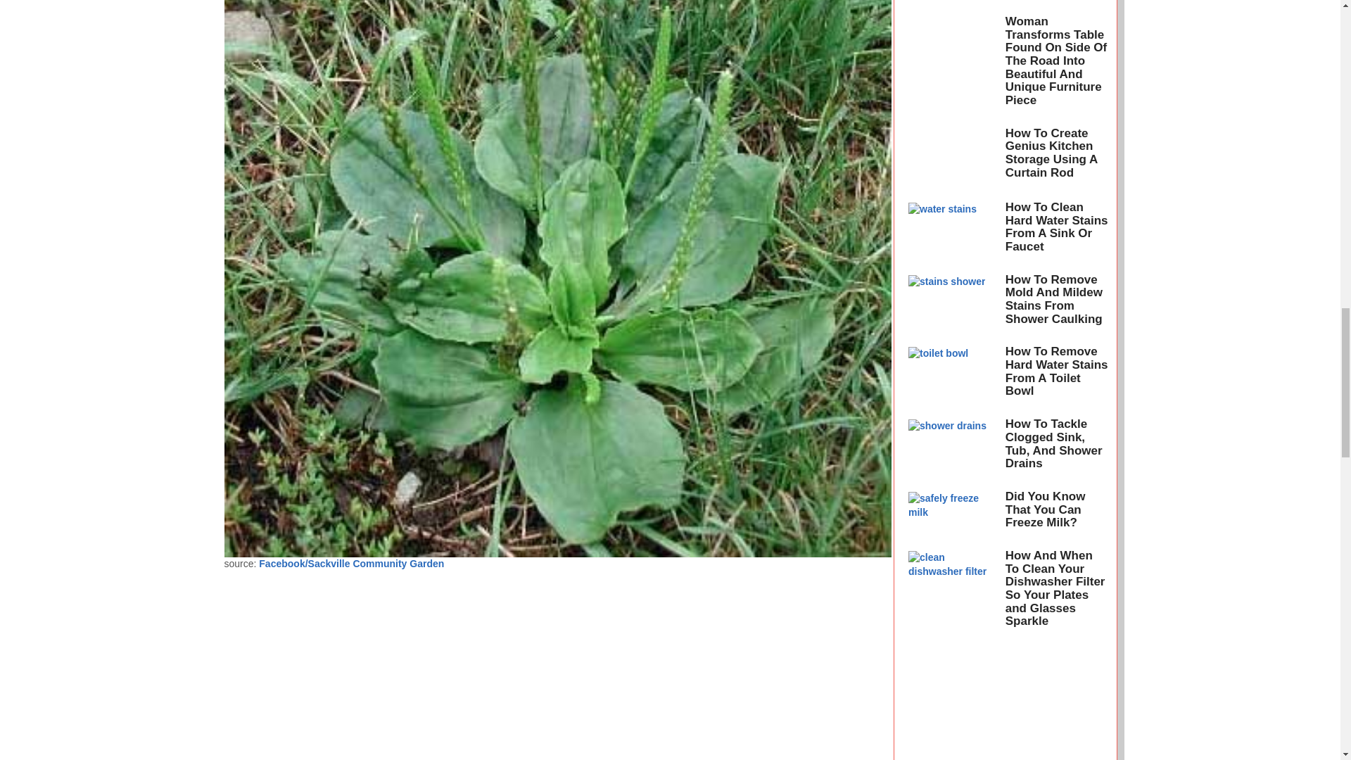  I want to click on Read more, so click(953, 65).